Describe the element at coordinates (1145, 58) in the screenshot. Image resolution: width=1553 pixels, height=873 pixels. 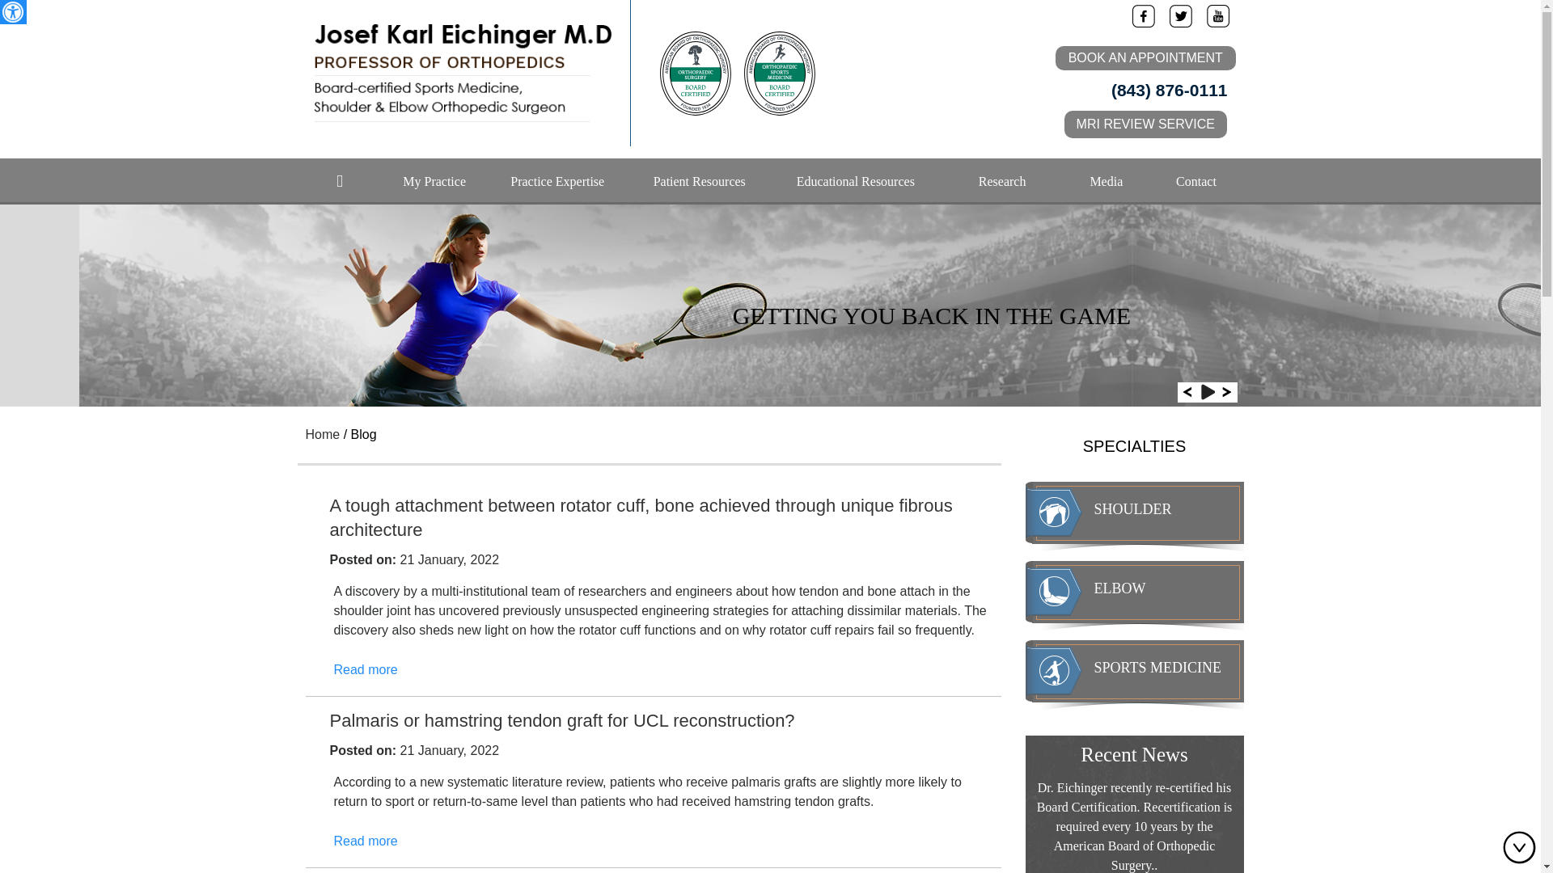
I see `BOOK AN APPOINTMENT` at that location.